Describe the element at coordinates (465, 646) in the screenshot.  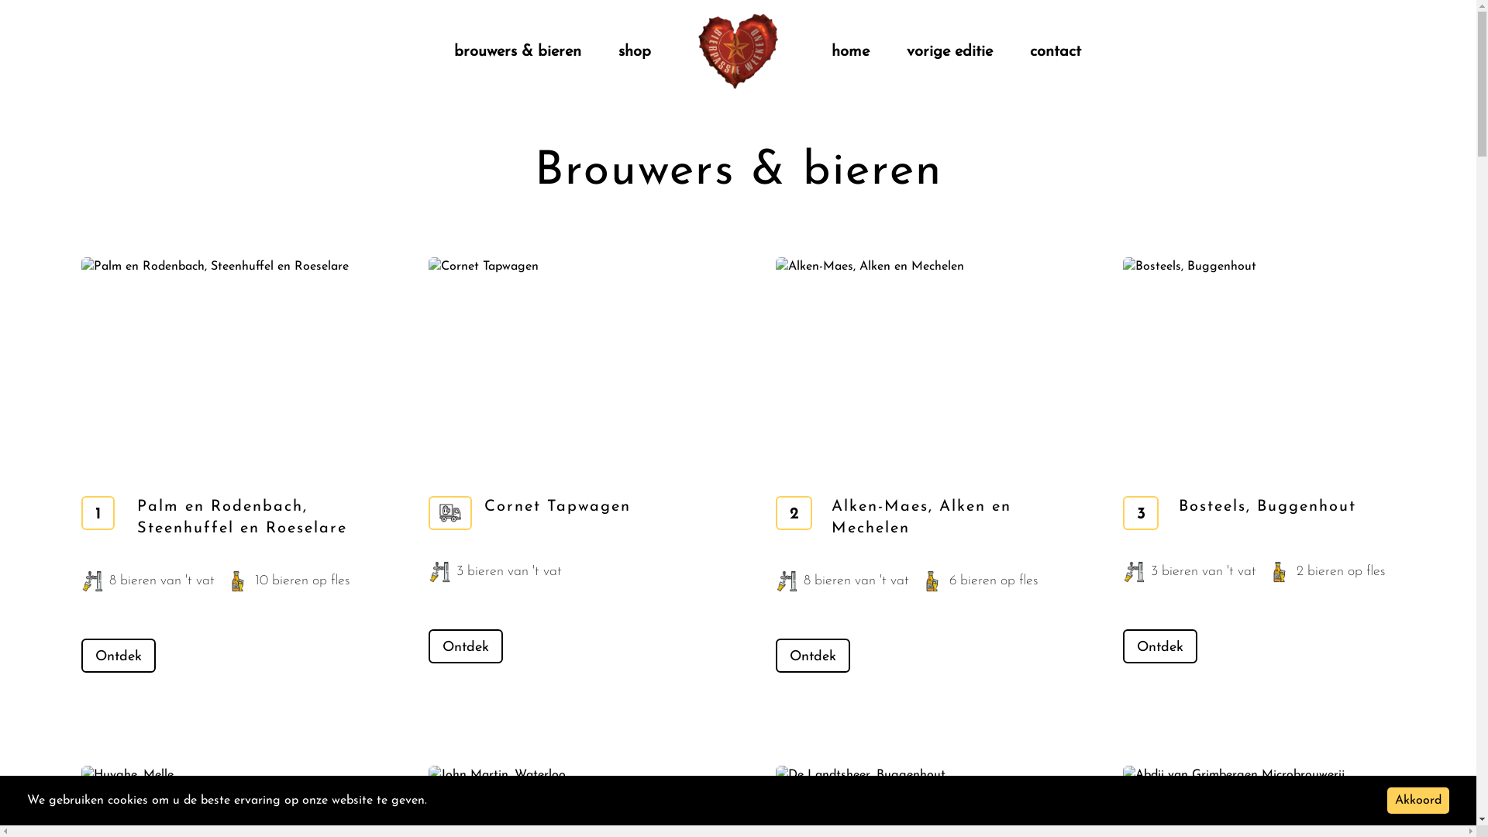
I see `Ontdek` at that location.